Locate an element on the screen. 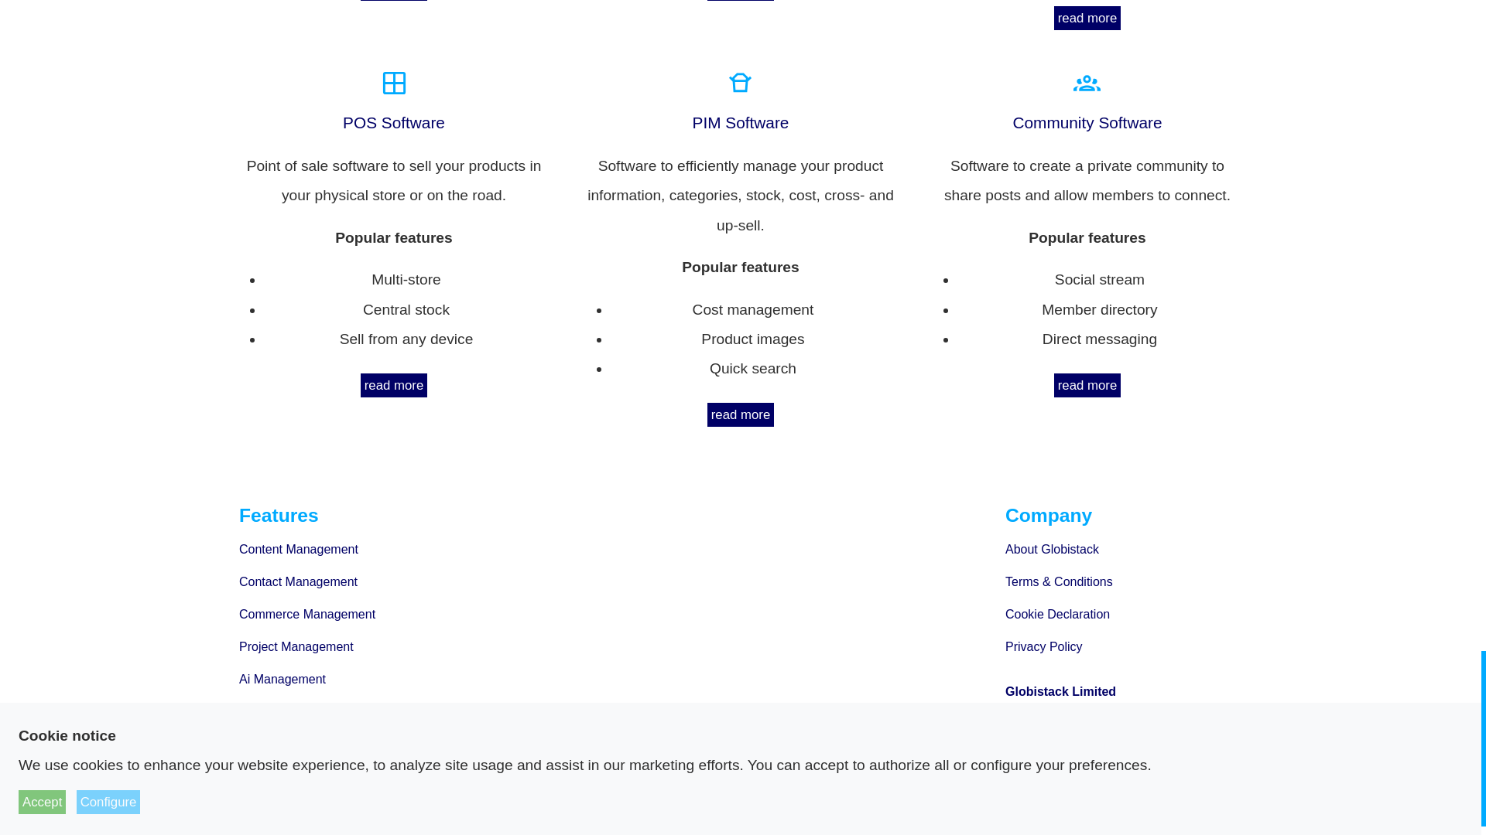 This screenshot has height=835, width=1486. Ai Management is located at coordinates (358, 679).